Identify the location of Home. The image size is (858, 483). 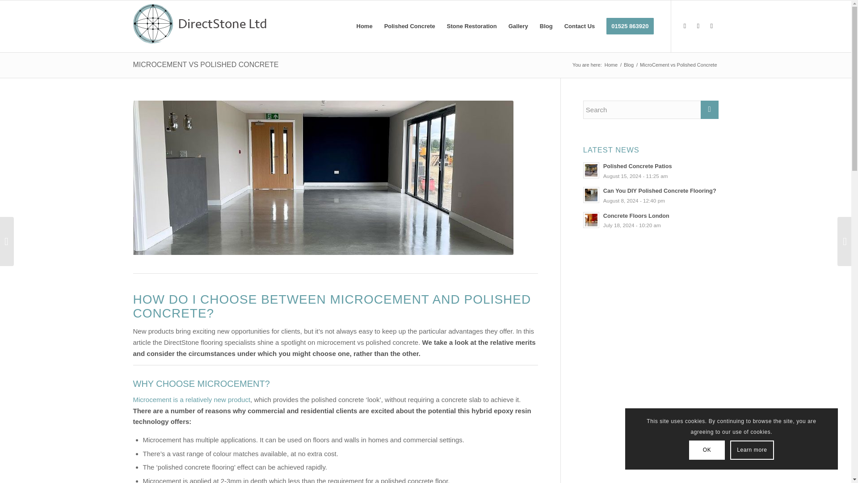
(610, 65).